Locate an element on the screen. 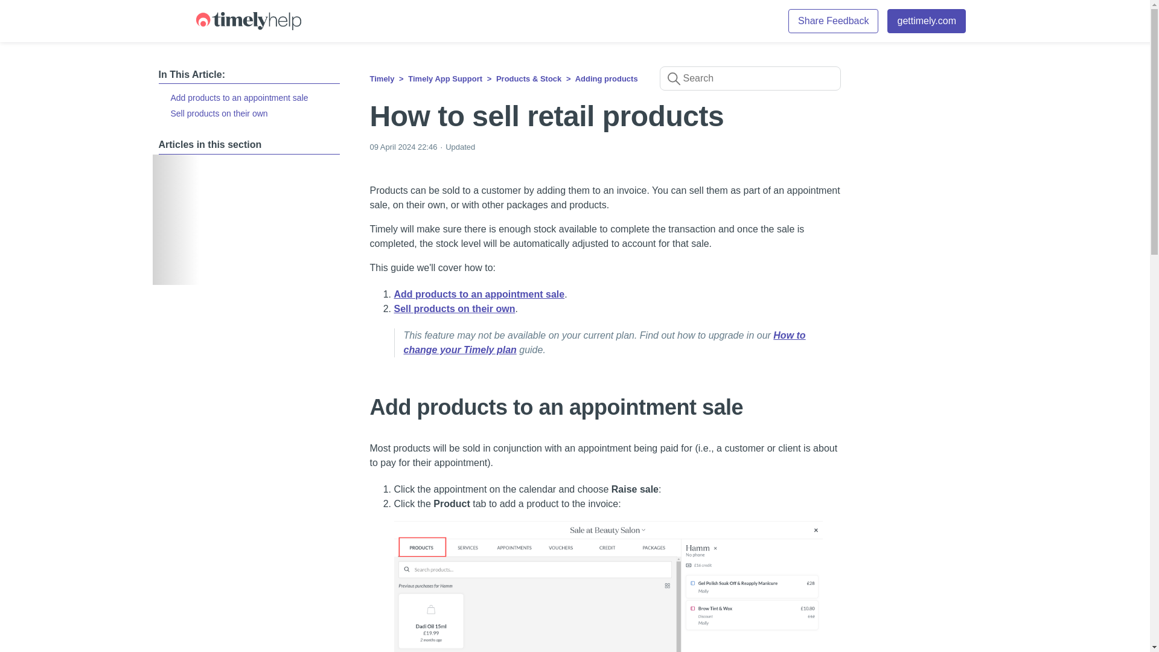 Image resolution: width=1159 pixels, height=652 pixels. How to change your Timely plan is located at coordinates (604, 342).